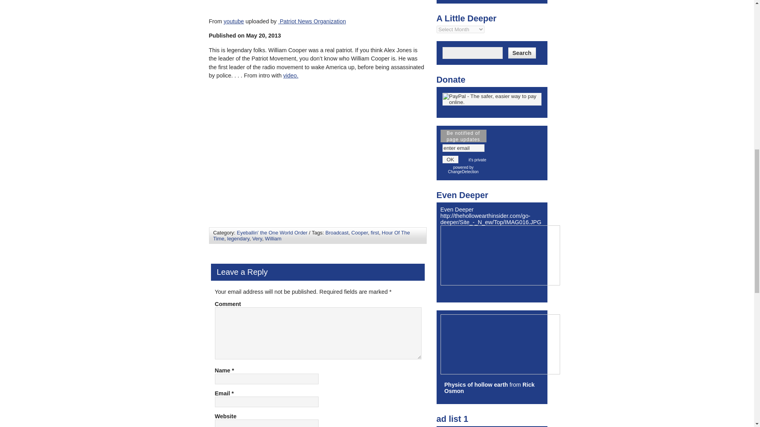 This screenshot has height=427, width=760. What do you see at coordinates (522, 53) in the screenshot?
I see `Search` at bounding box center [522, 53].